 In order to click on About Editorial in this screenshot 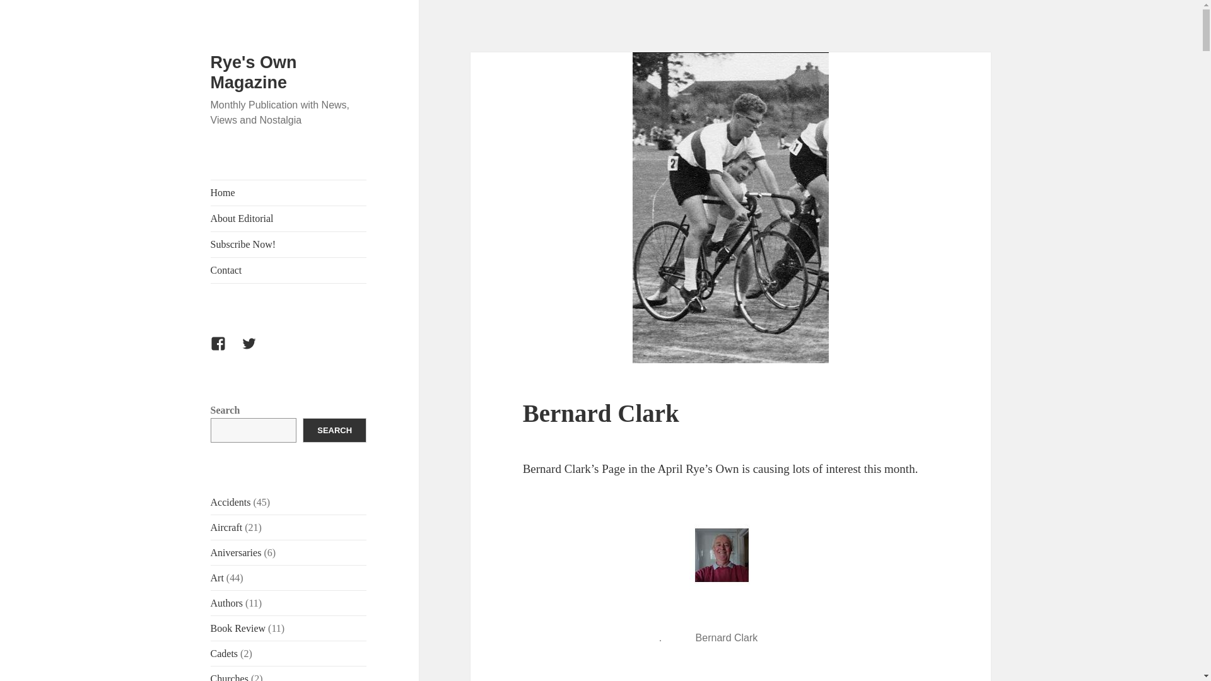, I will do `click(289, 219)`.